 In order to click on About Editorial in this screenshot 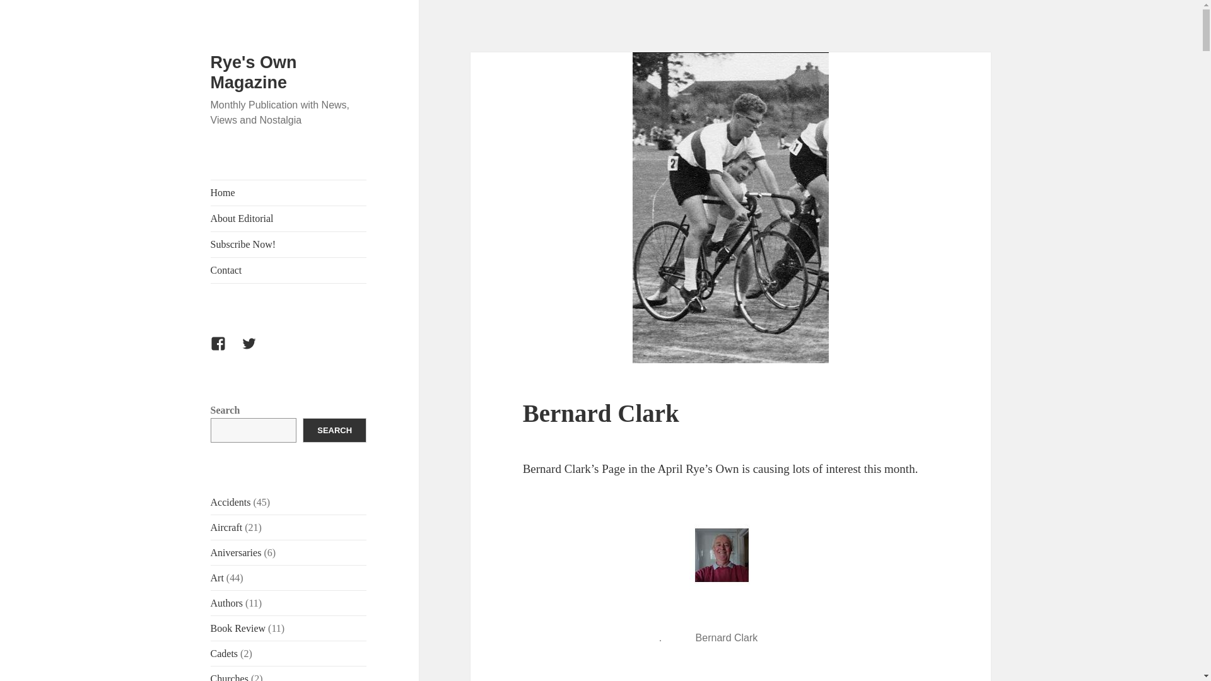, I will do `click(289, 219)`.